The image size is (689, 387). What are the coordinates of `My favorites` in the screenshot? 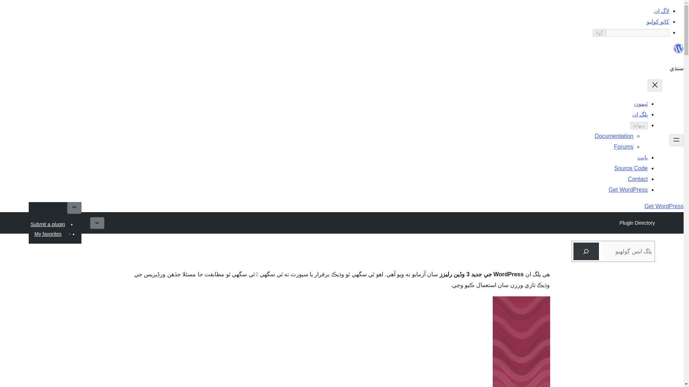 It's located at (48, 234).